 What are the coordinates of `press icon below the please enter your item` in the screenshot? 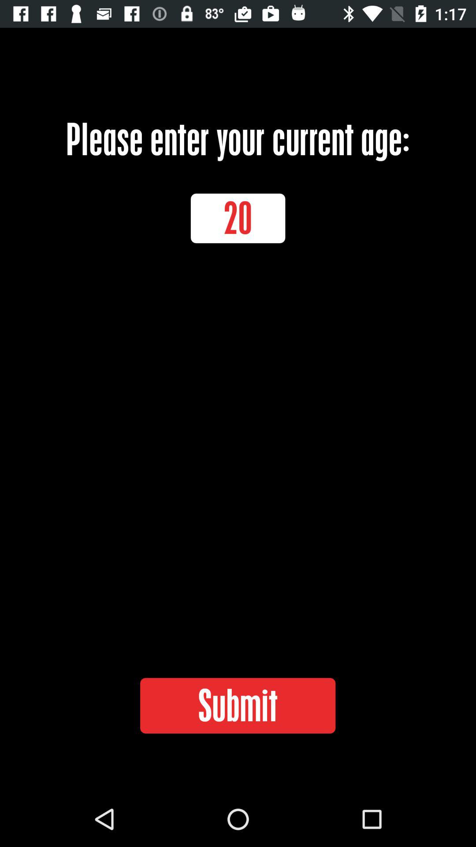 It's located at (238, 218).